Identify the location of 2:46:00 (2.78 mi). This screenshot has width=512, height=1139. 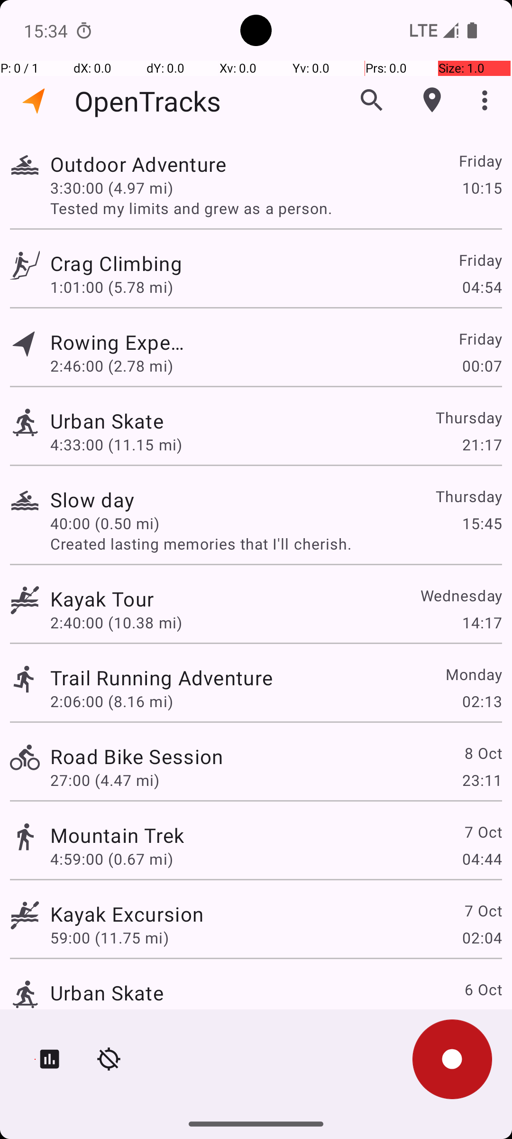
(112, 365).